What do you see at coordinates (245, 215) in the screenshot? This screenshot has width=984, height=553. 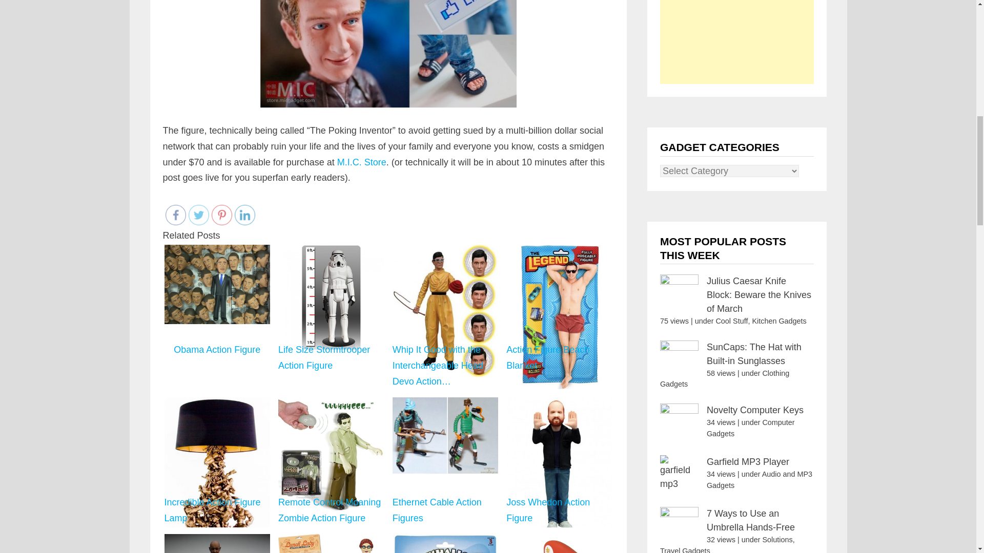 I see `LinkedIn` at bounding box center [245, 215].